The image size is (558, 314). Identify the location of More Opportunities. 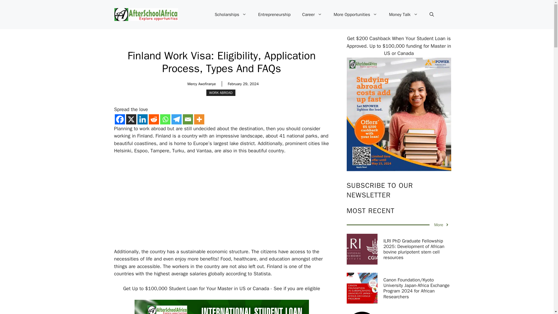
(356, 15).